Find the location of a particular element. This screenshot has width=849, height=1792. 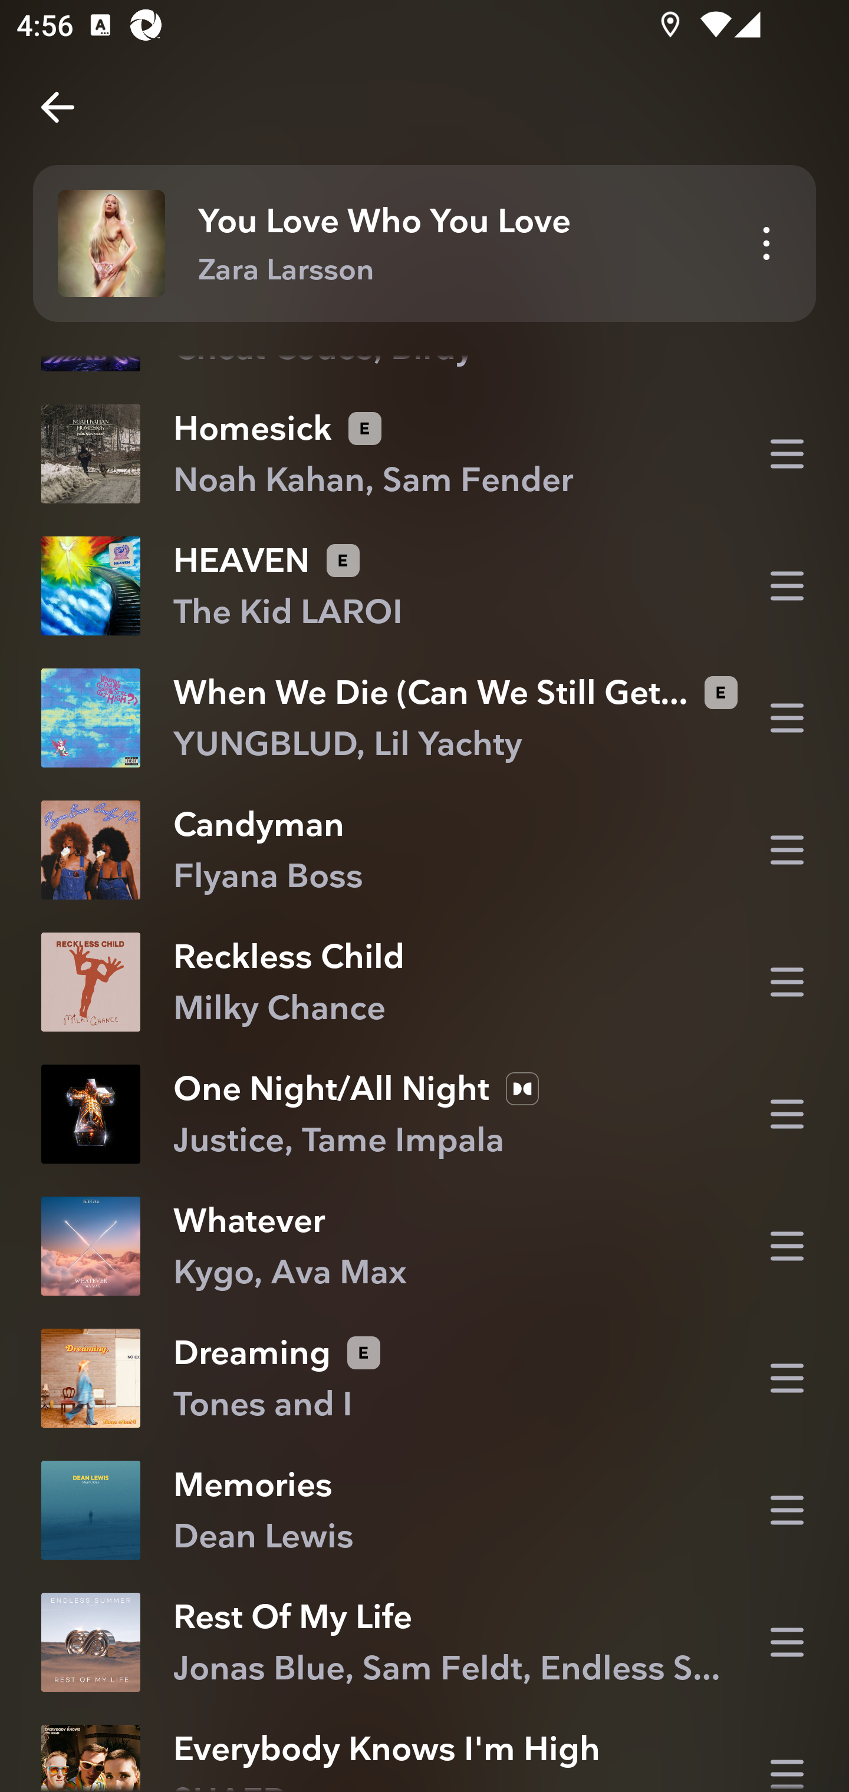

You Love Who You Love Zara Larsson is located at coordinates (424, 243).